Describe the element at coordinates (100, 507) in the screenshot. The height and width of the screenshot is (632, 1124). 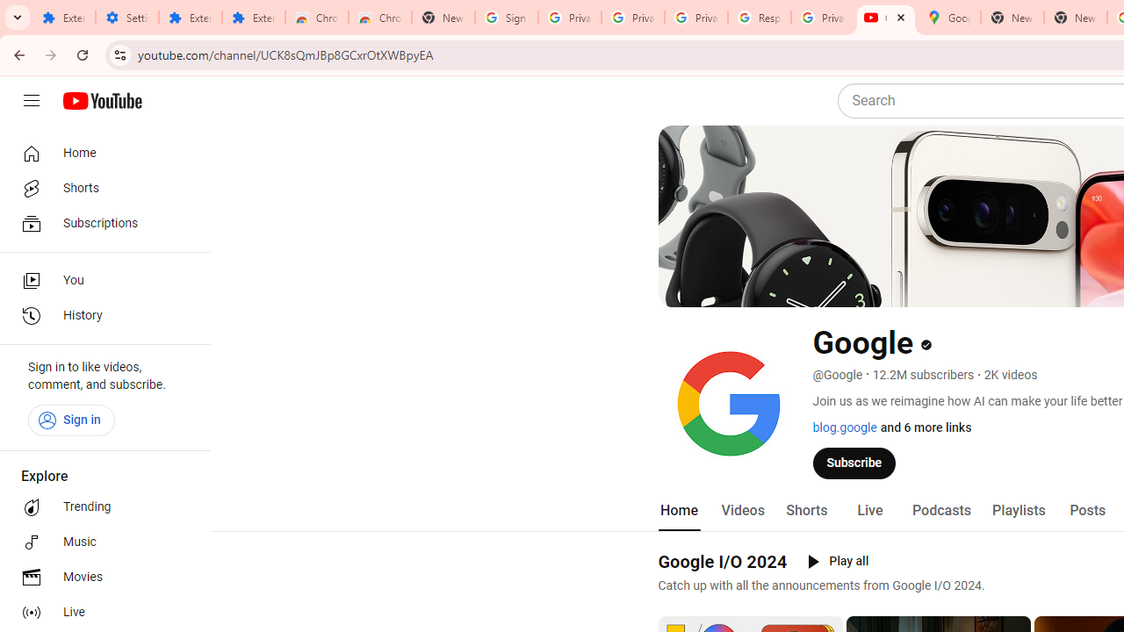
I see `Trending` at that location.